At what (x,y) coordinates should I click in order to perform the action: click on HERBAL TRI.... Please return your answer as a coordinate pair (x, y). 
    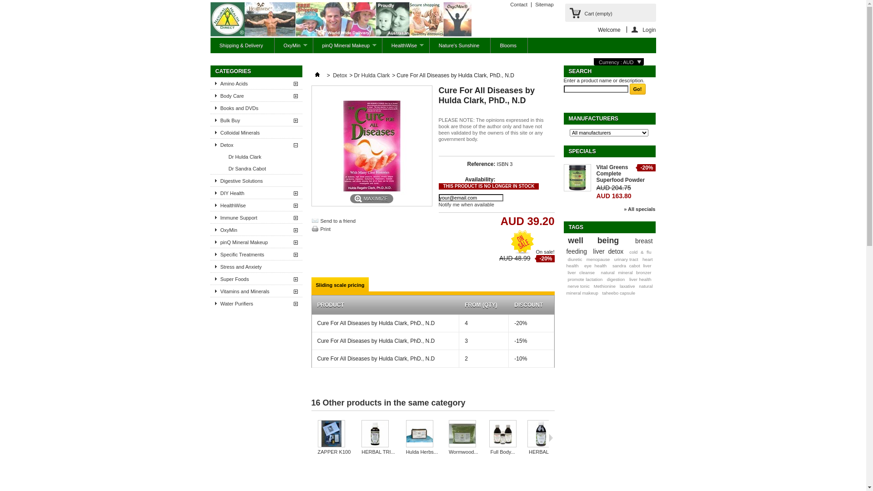
    Looking at the image, I should click on (378, 452).